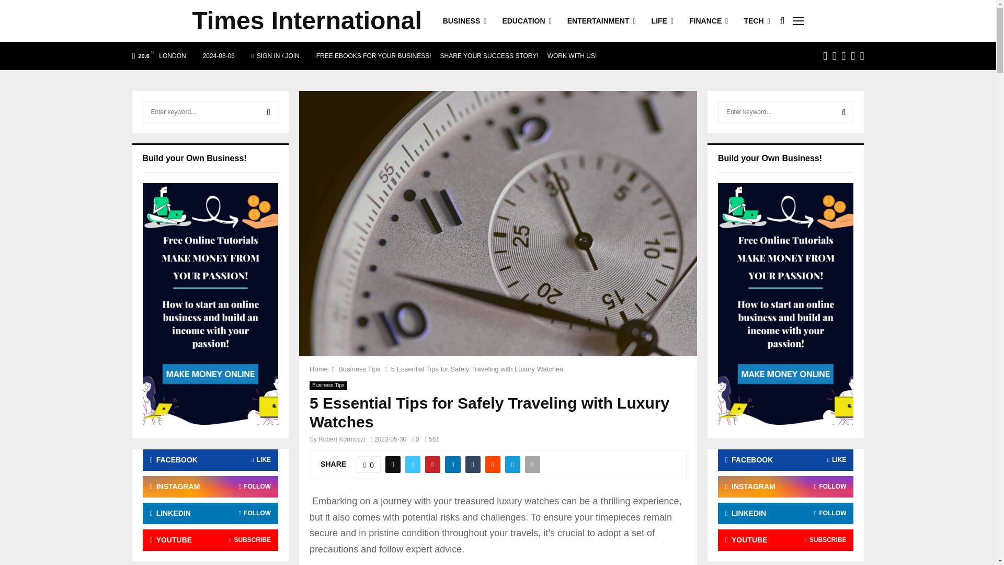 This screenshot has width=1004, height=565. What do you see at coordinates (527, 21) in the screenshot?
I see `EDUCATION` at bounding box center [527, 21].